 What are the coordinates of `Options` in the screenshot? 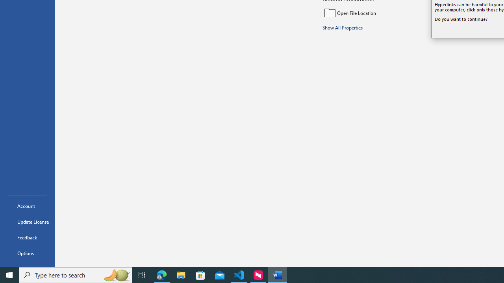 It's located at (28, 253).